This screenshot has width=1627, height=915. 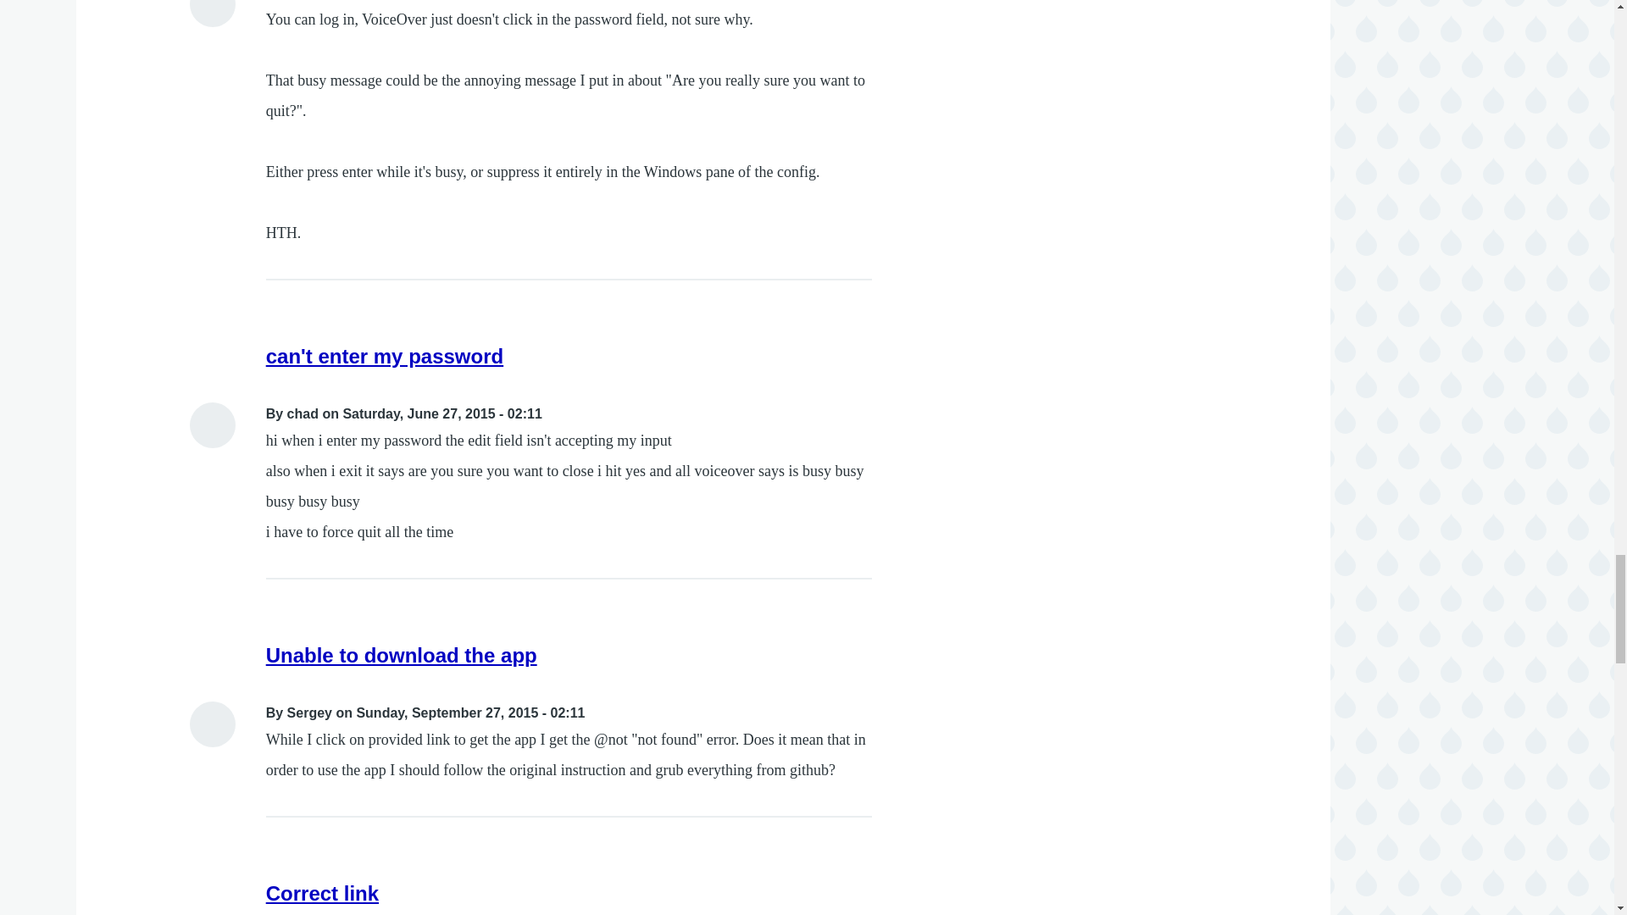 I want to click on can't enter my password, so click(x=385, y=356).